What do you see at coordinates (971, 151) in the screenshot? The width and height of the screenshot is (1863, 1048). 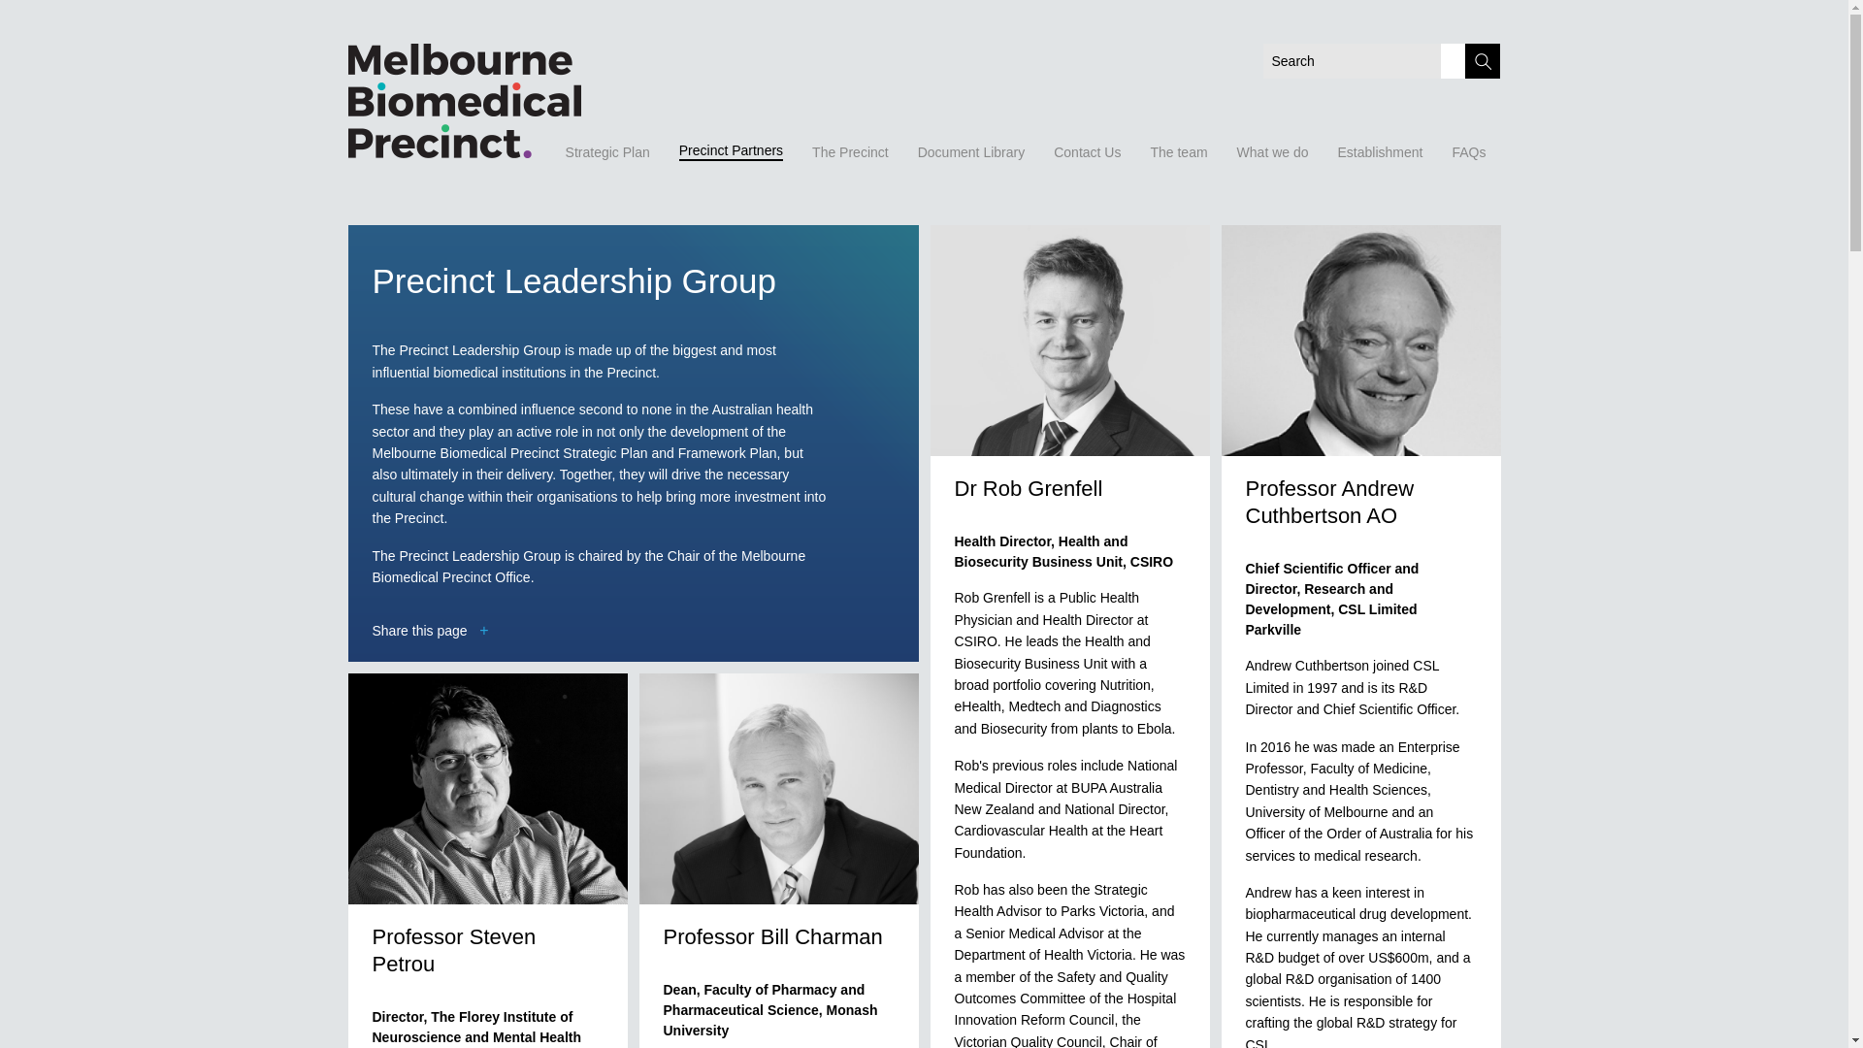 I see `Document Library` at bounding box center [971, 151].